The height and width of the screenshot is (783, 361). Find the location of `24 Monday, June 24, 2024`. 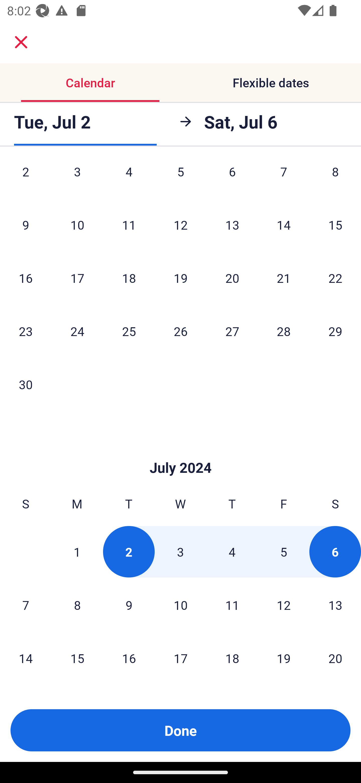

24 Monday, June 24, 2024 is located at coordinates (77, 331).